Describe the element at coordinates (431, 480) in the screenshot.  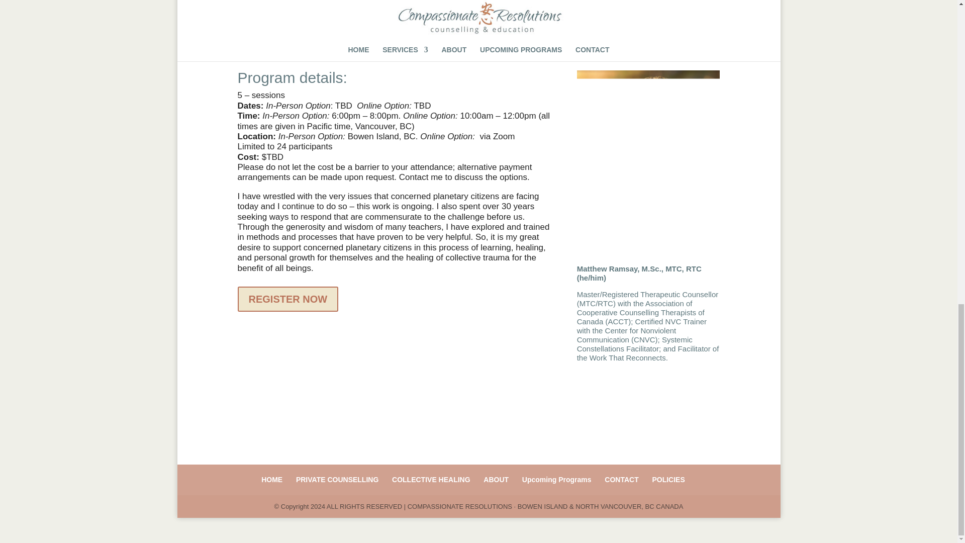
I see `COLLECTIVE HEALING` at that location.